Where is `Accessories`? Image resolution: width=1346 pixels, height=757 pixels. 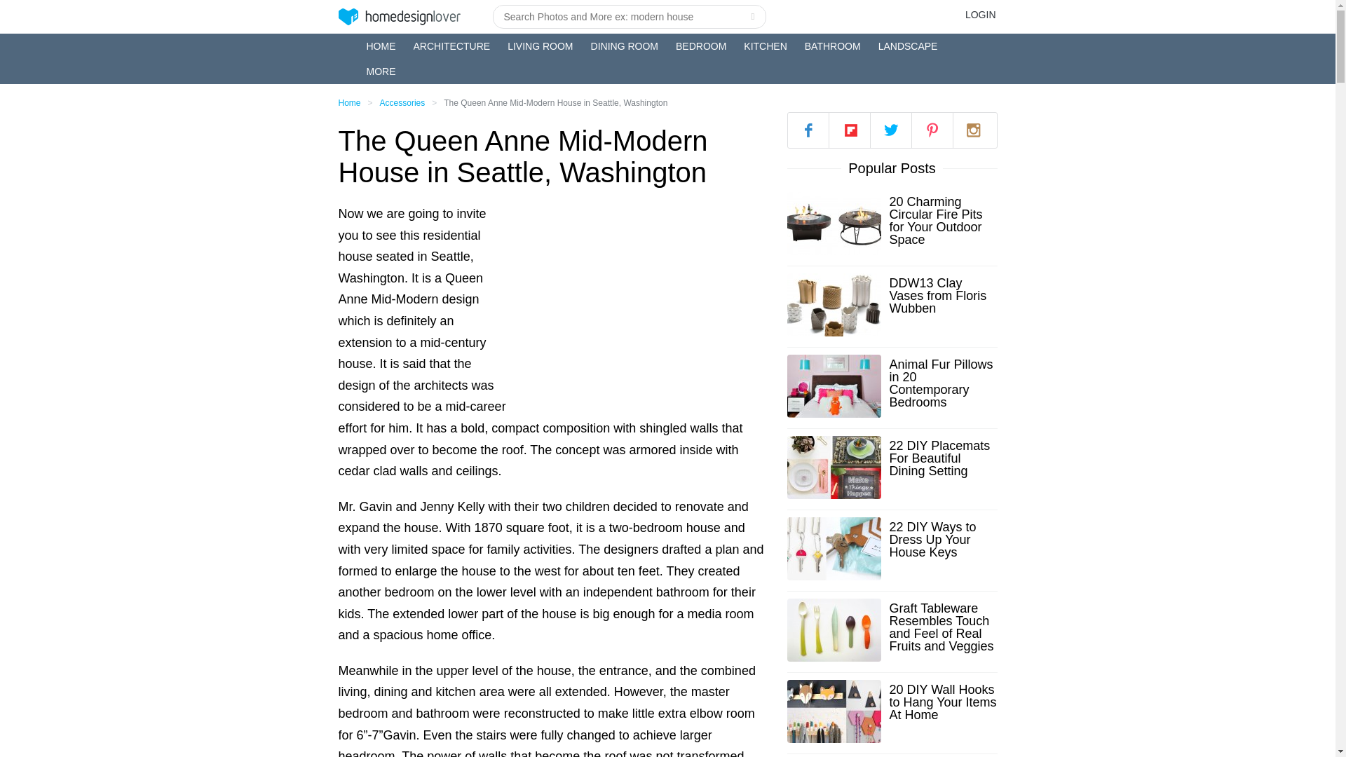 Accessories is located at coordinates (402, 103).